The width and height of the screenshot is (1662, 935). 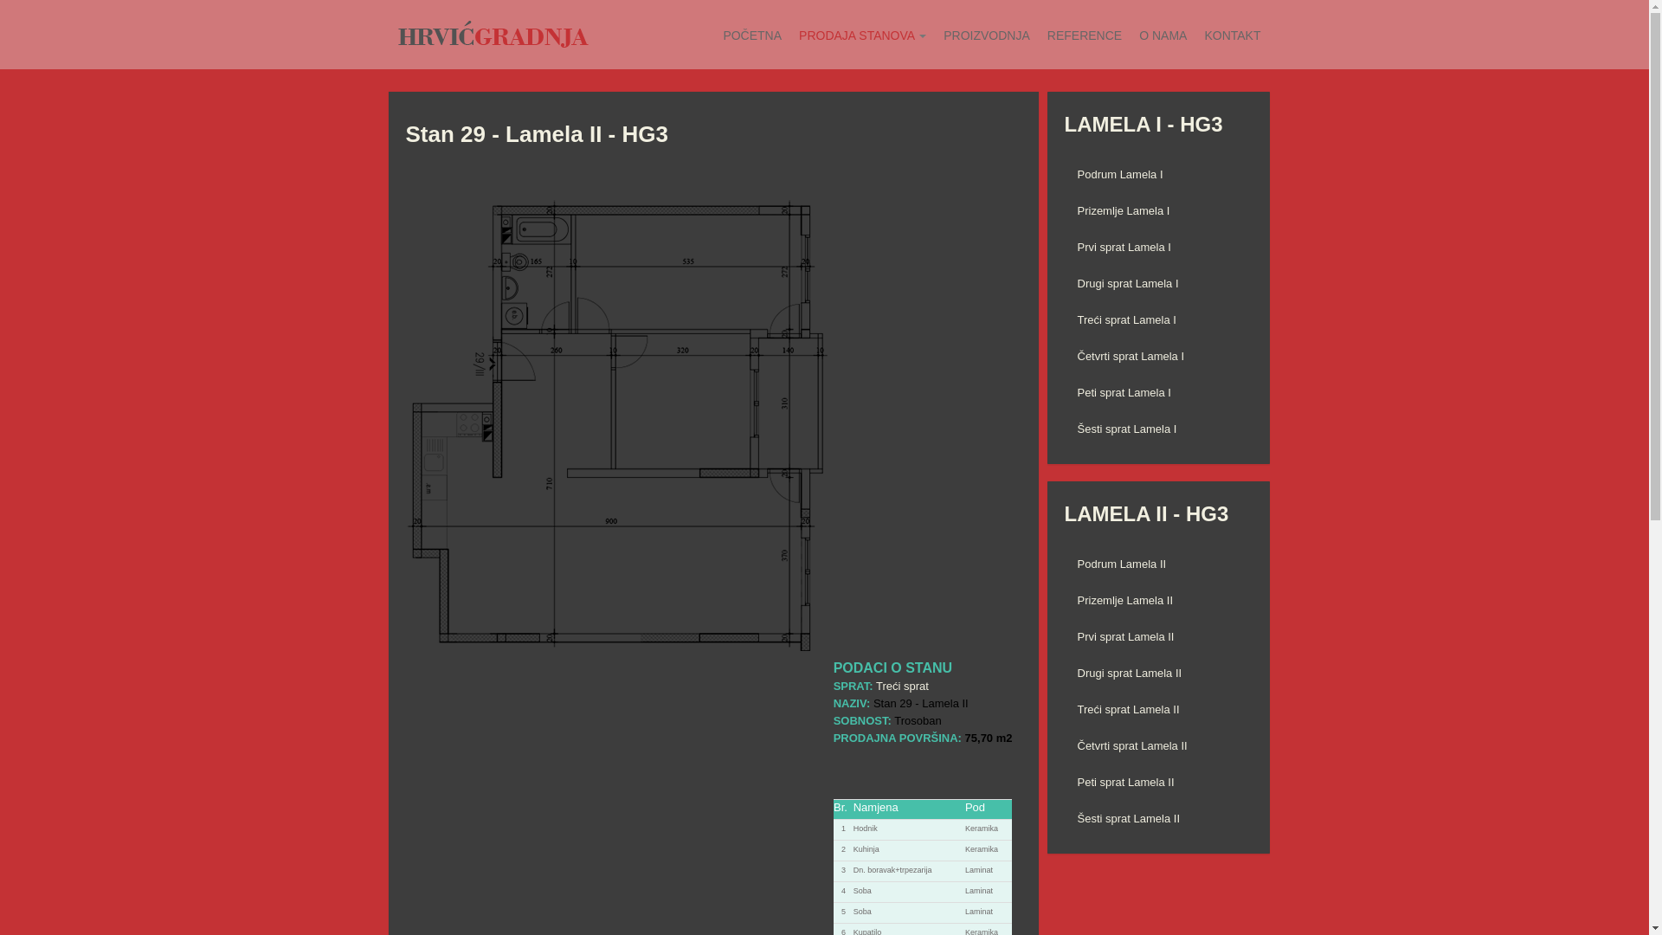 What do you see at coordinates (1224, 35) in the screenshot?
I see `KONTAKT` at bounding box center [1224, 35].